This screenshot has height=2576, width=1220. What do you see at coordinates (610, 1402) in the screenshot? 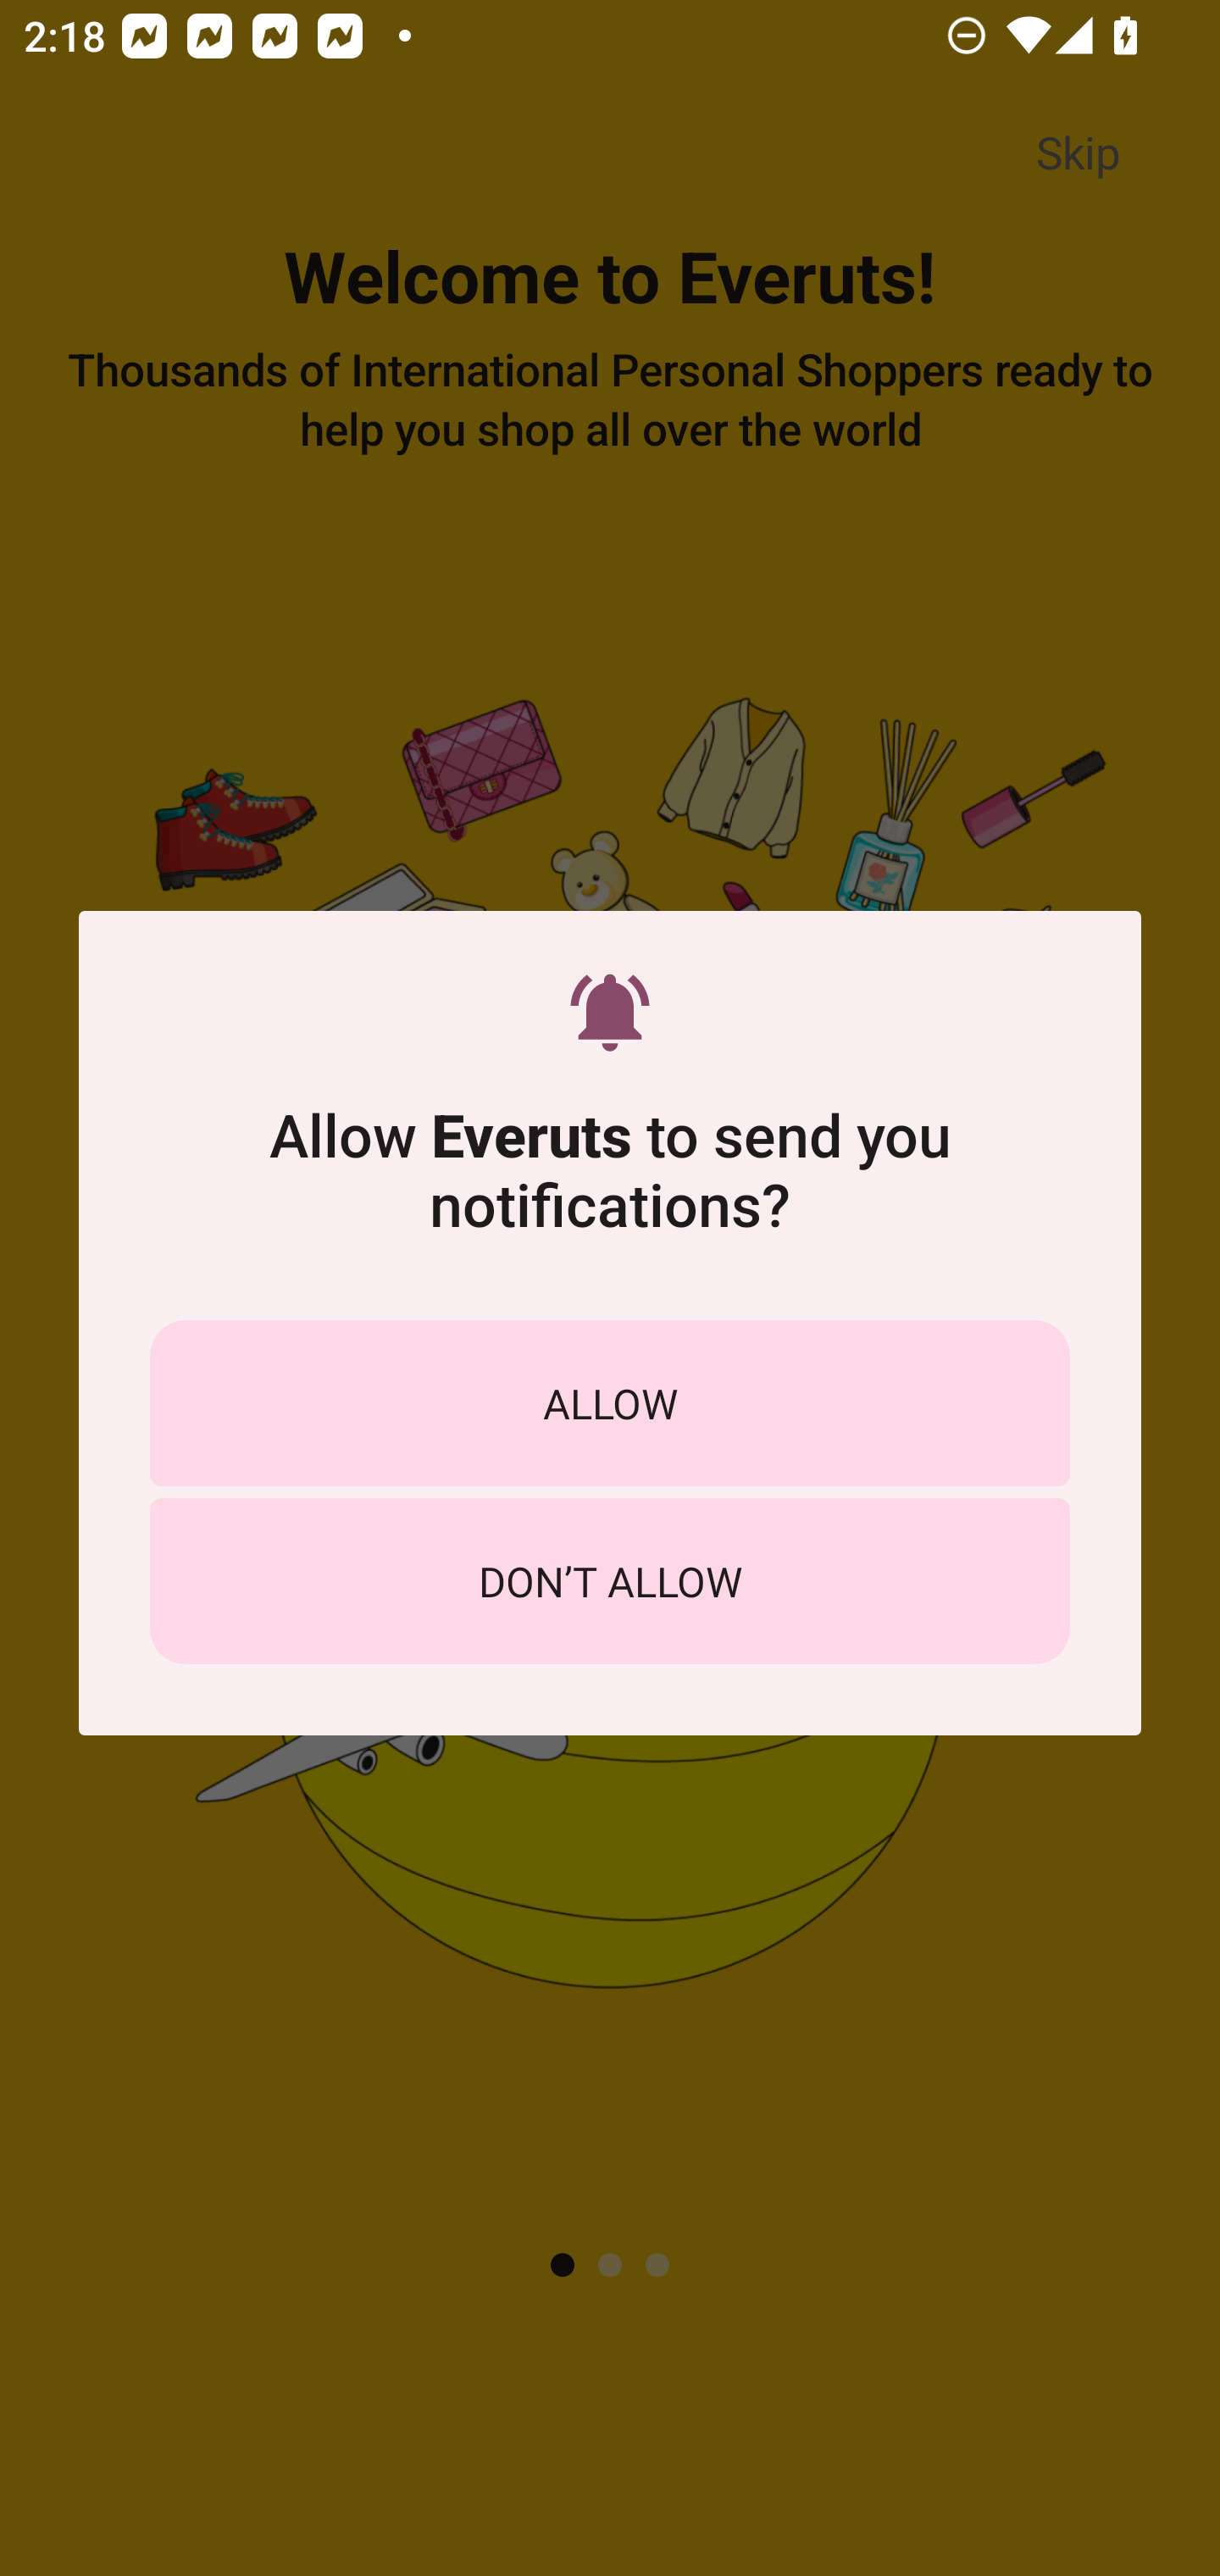
I see `ALLOW` at bounding box center [610, 1402].